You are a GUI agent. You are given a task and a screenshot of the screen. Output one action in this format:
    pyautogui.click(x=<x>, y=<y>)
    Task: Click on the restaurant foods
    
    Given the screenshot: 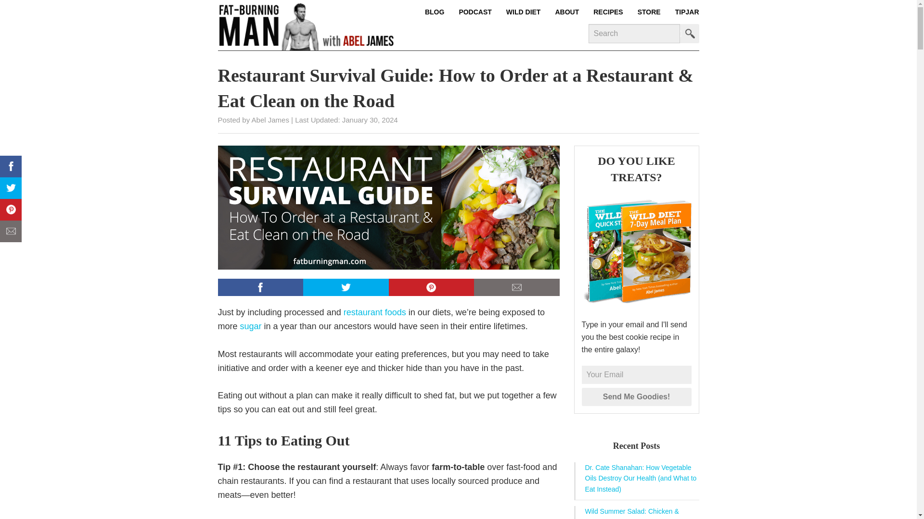 What is the action you would take?
    pyautogui.click(x=375, y=312)
    